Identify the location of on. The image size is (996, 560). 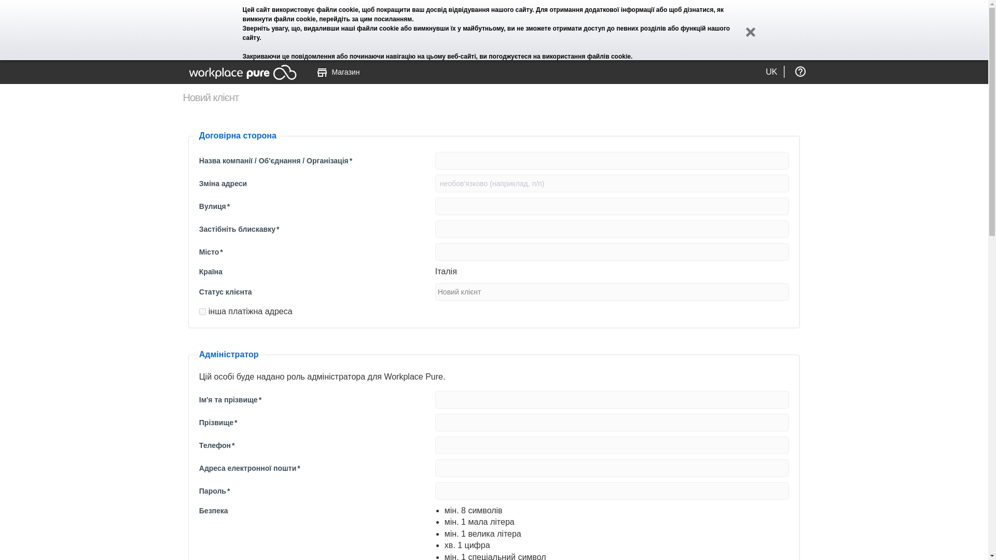
(202, 311).